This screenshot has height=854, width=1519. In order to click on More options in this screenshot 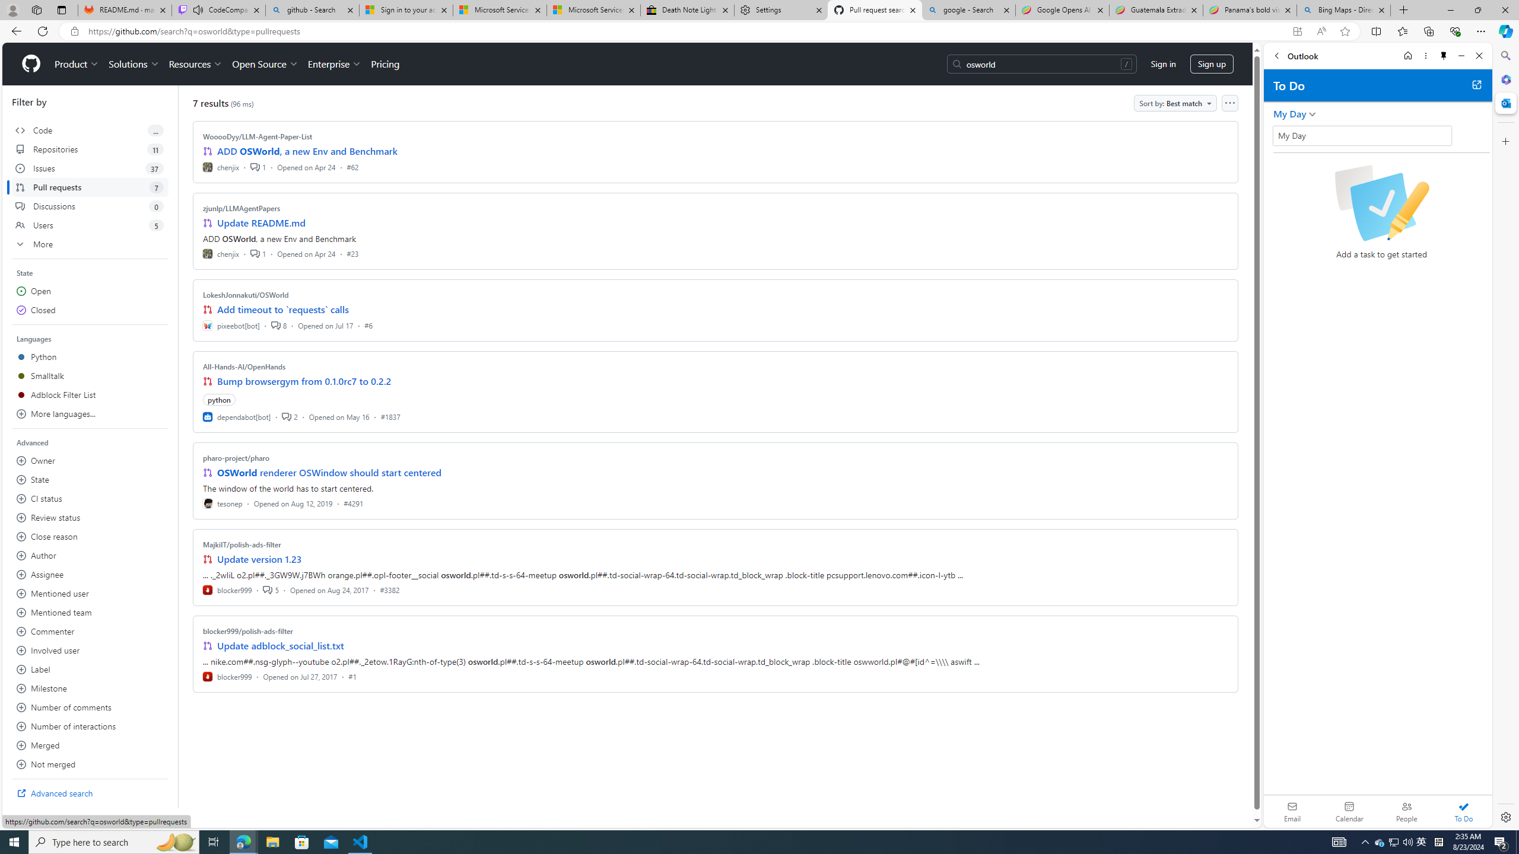, I will do `click(1425, 56)`.